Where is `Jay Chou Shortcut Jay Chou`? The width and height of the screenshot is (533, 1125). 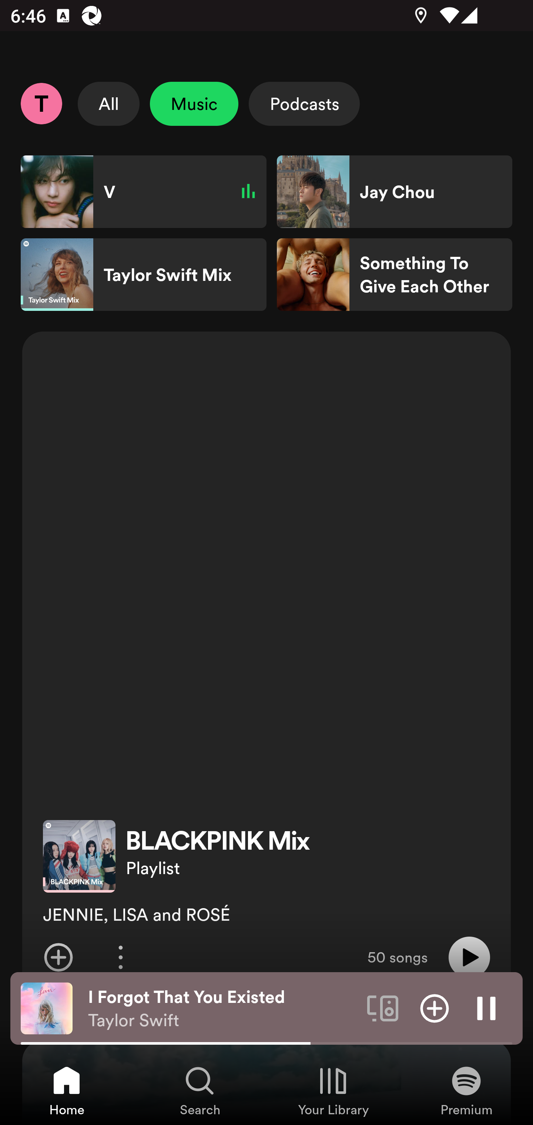
Jay Chou Shortcut Jay Chou is located at coordinates (394, 192).